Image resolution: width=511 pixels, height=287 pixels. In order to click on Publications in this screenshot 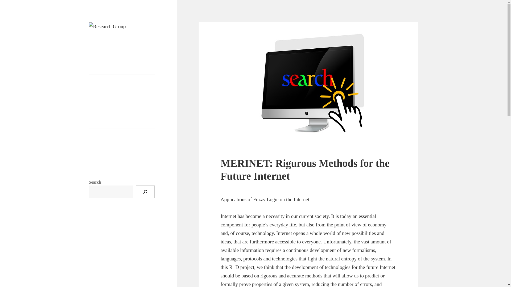, I will do `click(122, 112)`.